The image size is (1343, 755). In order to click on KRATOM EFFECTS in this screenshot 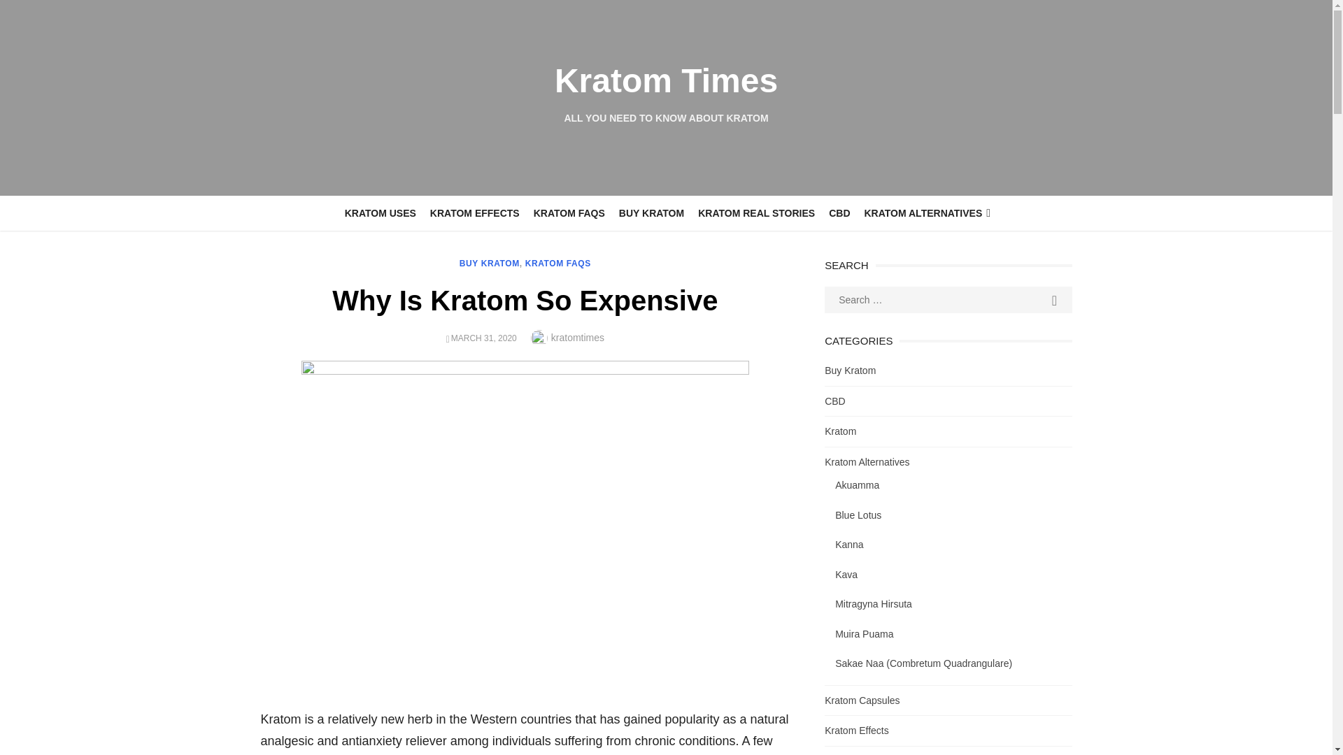, I will do `click(474, 213)`.